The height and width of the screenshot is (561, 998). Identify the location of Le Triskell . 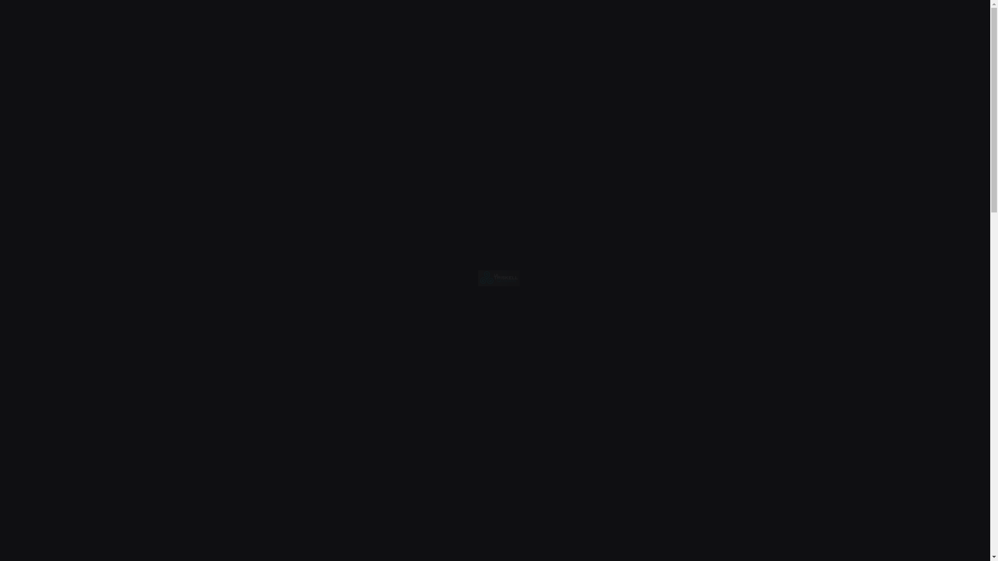
(216, 456).